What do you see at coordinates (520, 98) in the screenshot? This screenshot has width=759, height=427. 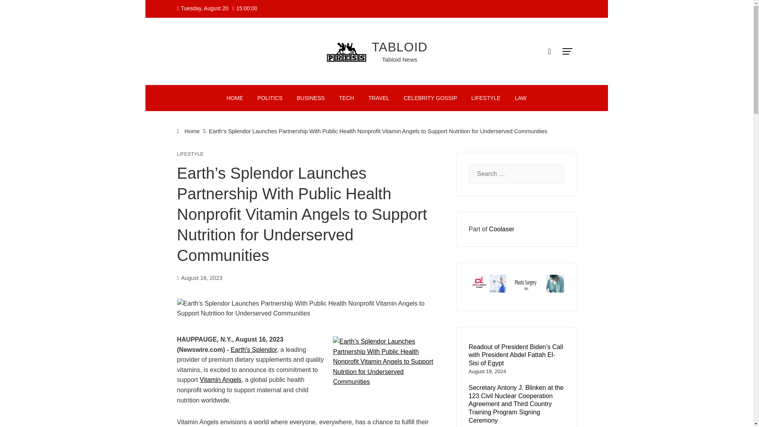 I see `LAW` at bounding box center [520, 98].